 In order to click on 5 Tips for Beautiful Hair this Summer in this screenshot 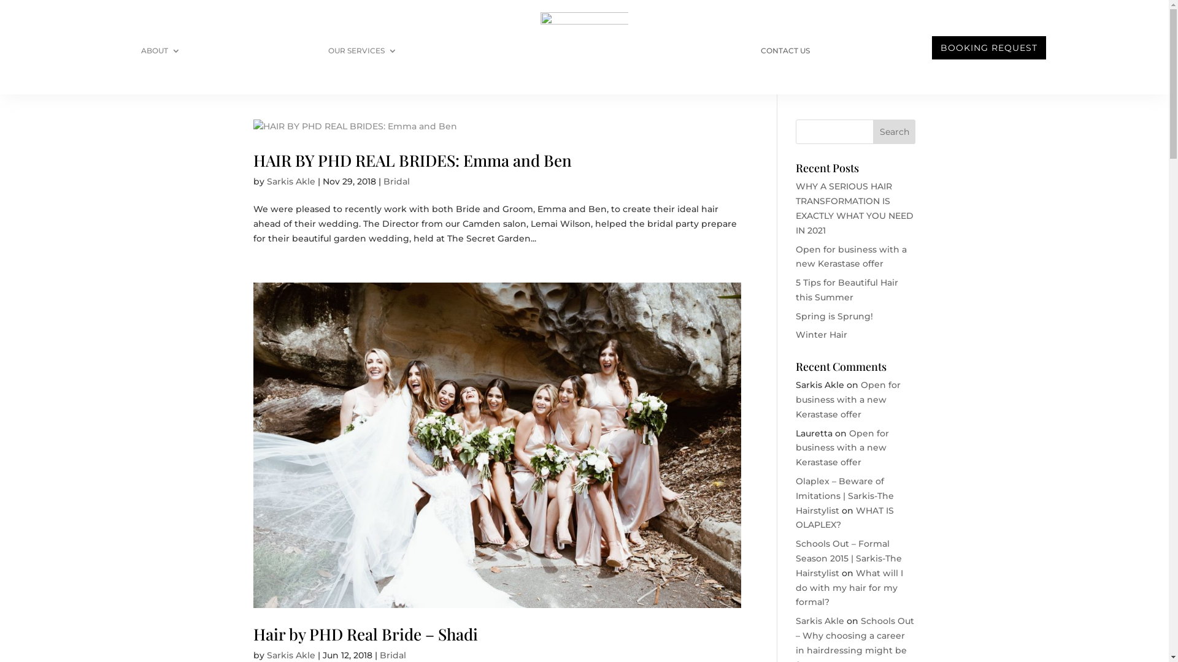, I will do `click(847, 290)`.